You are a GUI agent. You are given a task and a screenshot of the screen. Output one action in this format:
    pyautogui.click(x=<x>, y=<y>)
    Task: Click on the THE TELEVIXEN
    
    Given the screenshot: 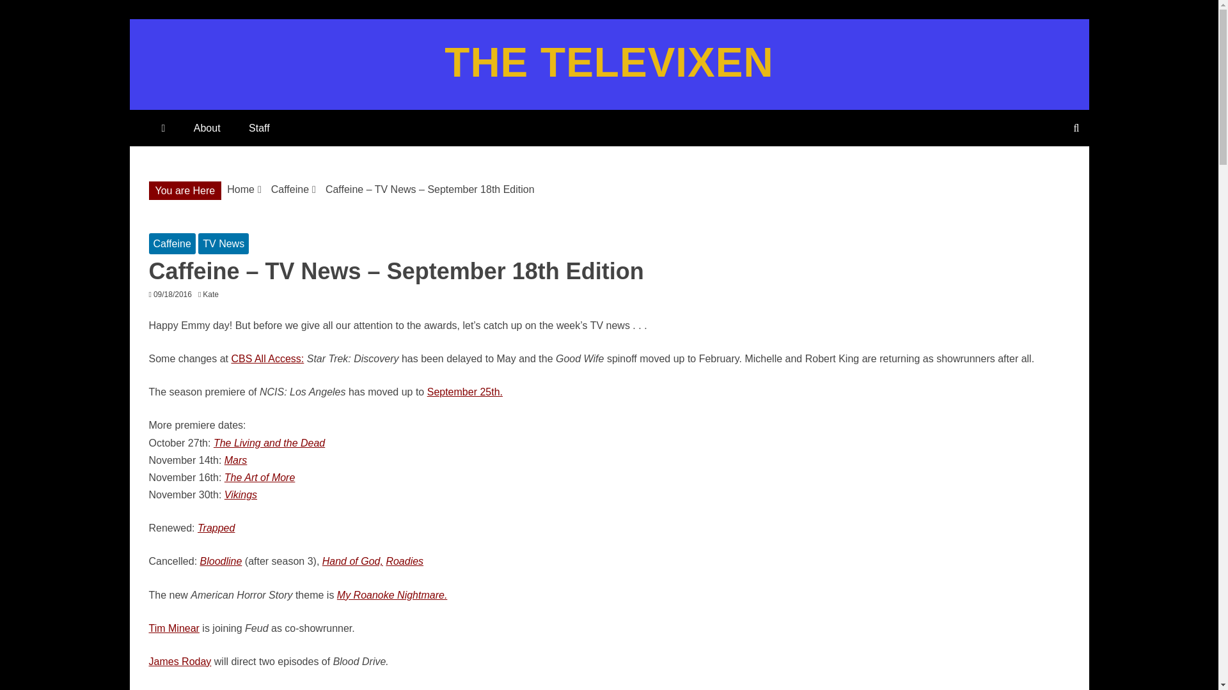 What is the action you would take?
    pyautogui.click(x=609, y=62)
    